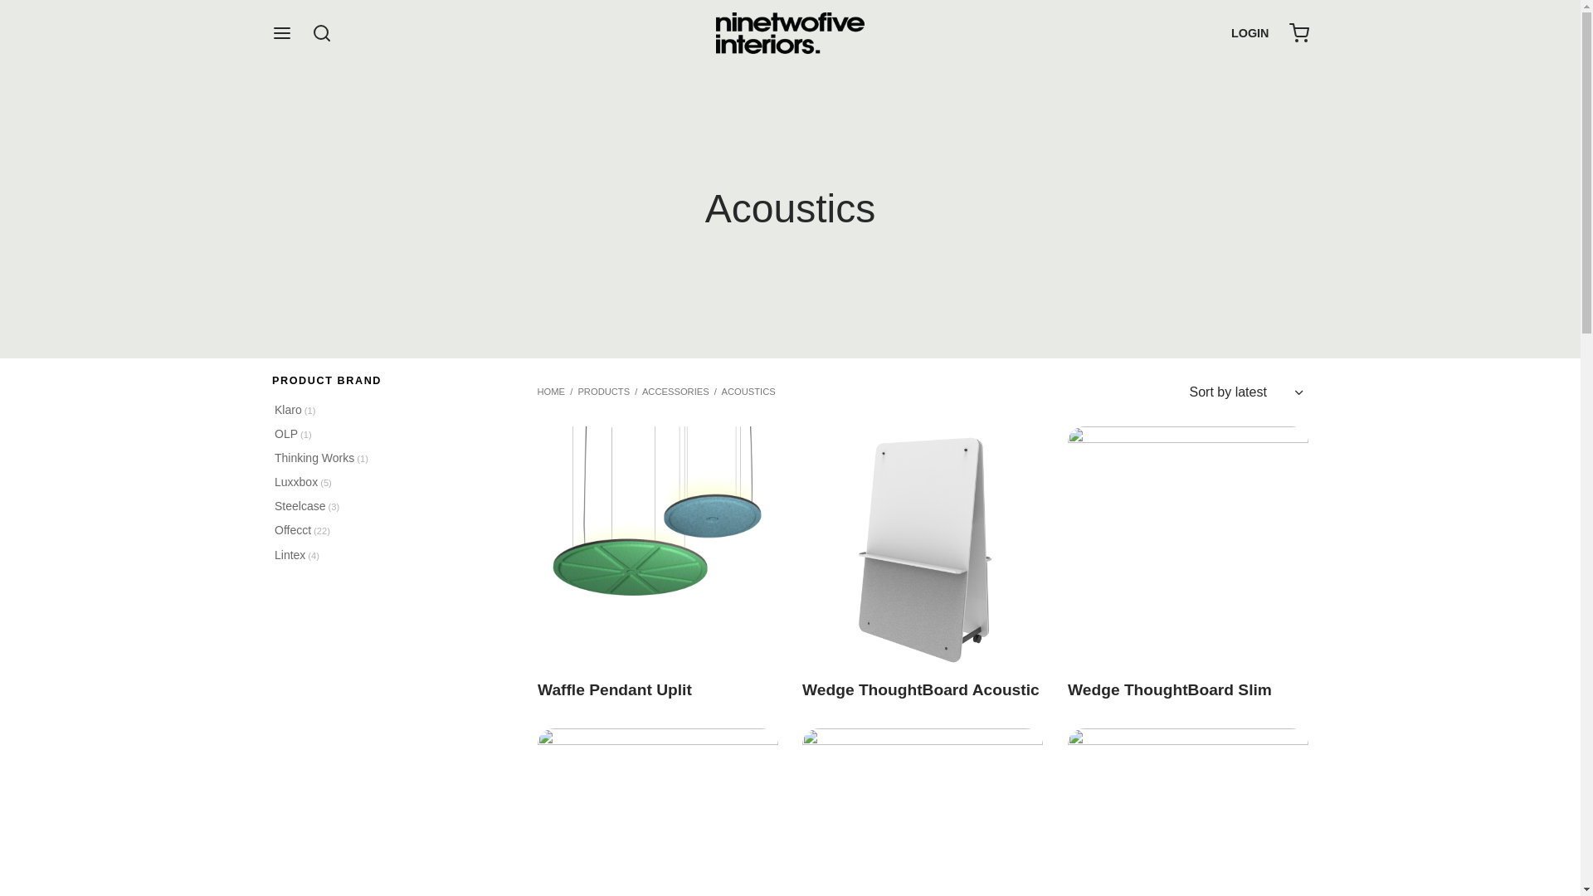 Image resolution: width=1593 pixels, height=896 pixels. Describe the element at coordinates (923, 547) in the screenshot. I see `Wedge ThoughtBoard Acoustic` at that location.